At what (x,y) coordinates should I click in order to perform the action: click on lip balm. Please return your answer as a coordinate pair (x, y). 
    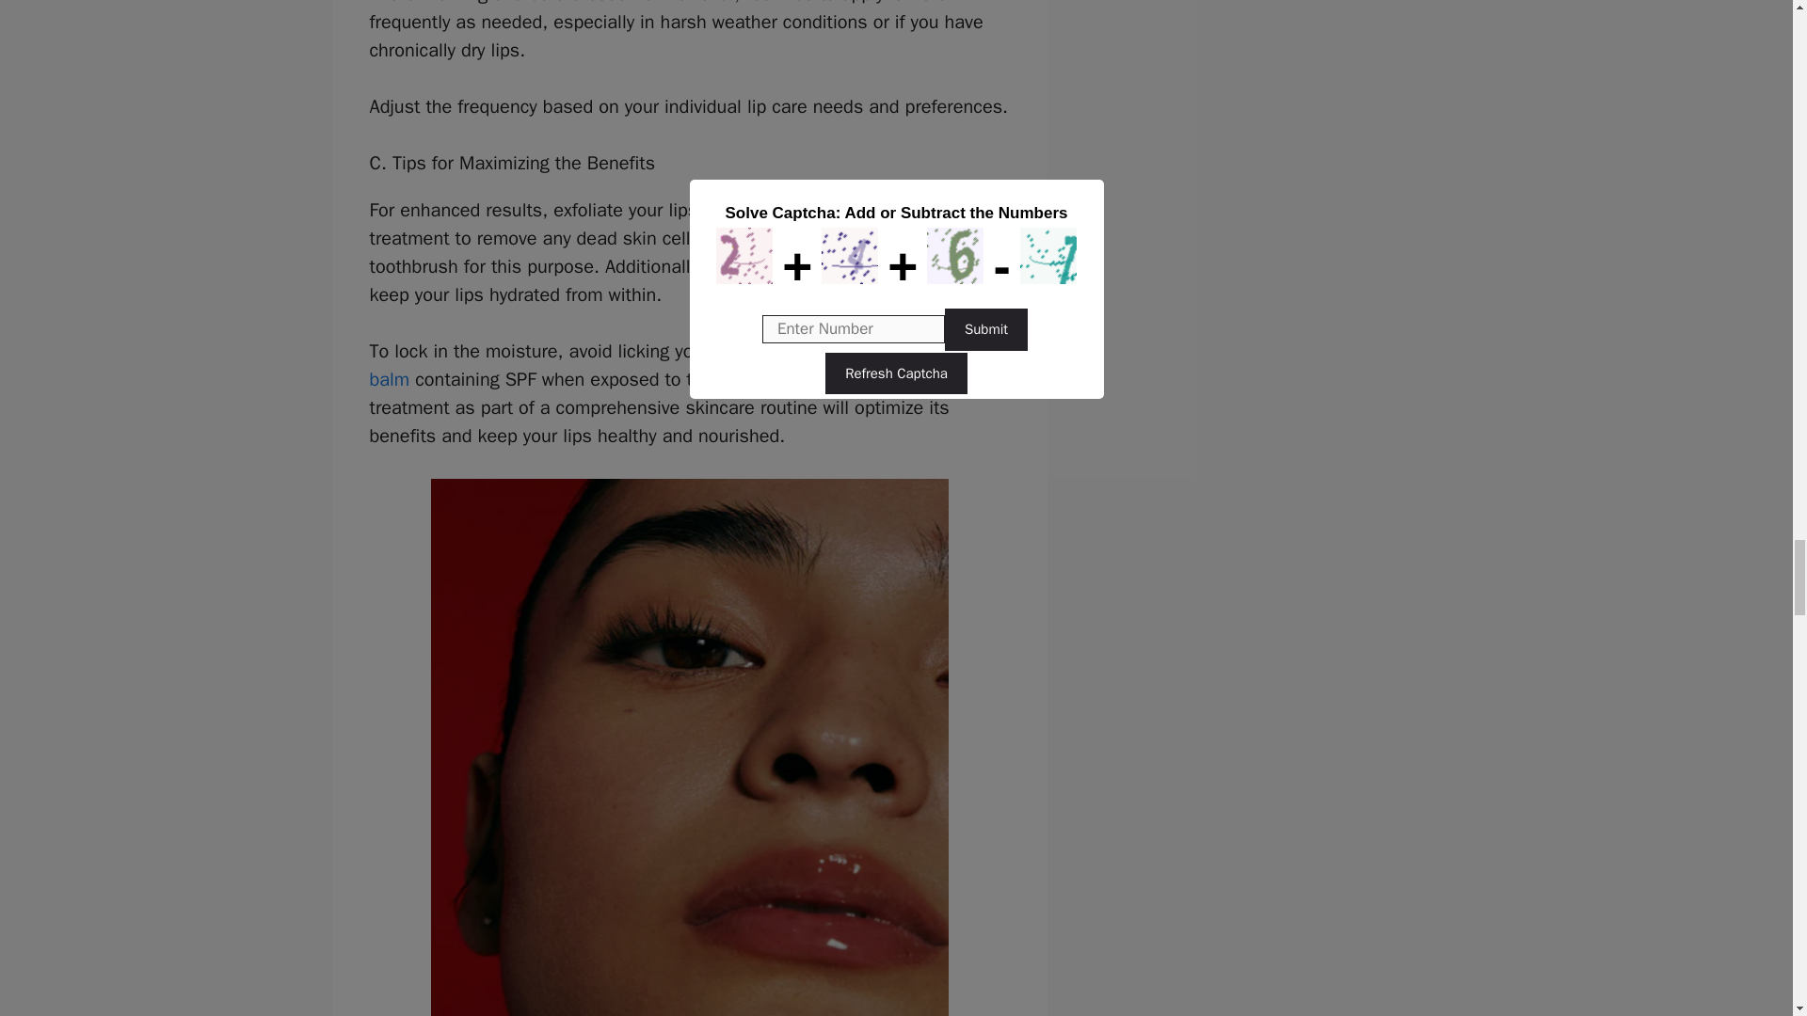
    Looking at the image, I should click on (668, 365).